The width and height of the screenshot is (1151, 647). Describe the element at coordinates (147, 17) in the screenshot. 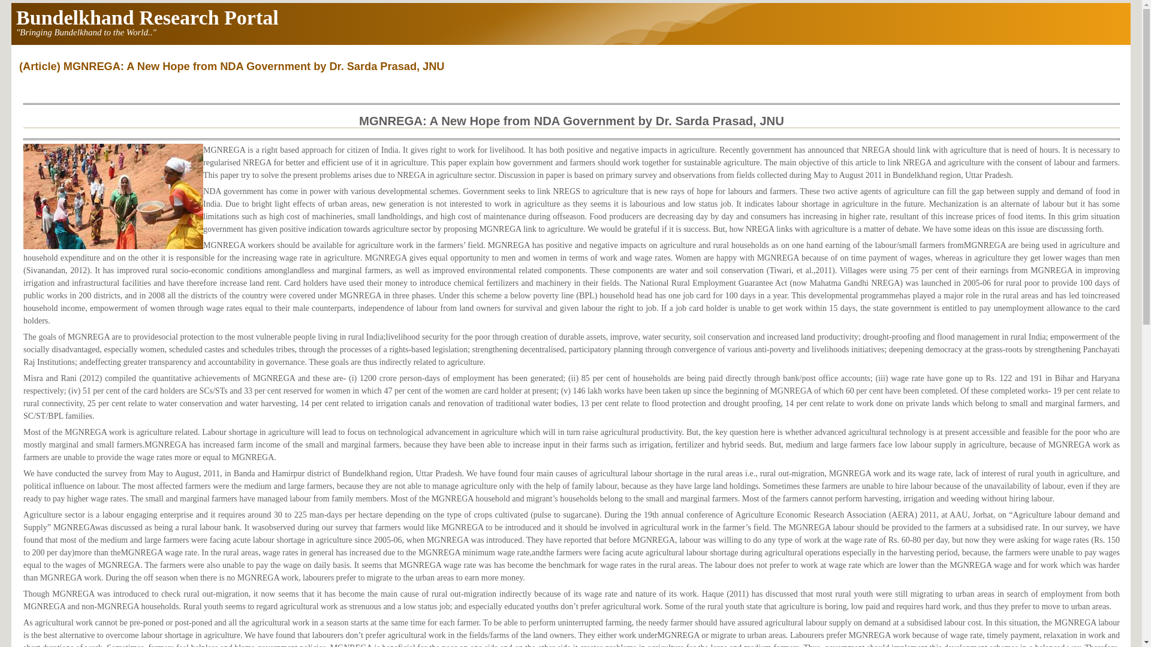

I see `Bundelkhand Research Portal` at that location.